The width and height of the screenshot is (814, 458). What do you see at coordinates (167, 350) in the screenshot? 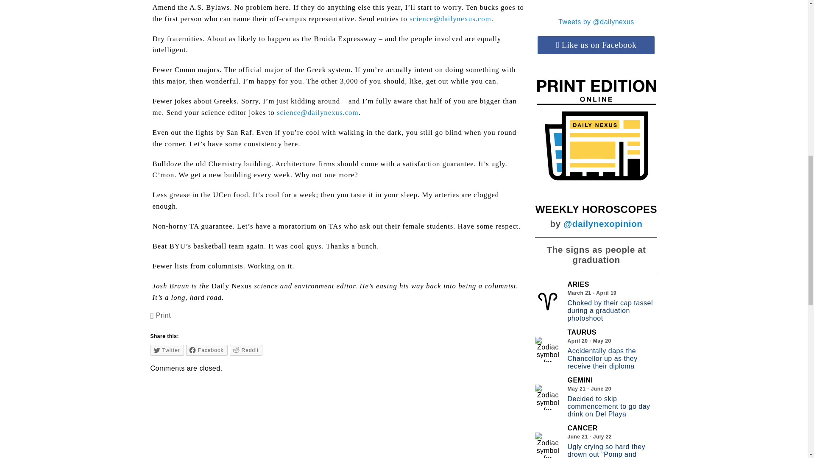
I see `Click to share on Twitter` at bounding box center [167, 350].